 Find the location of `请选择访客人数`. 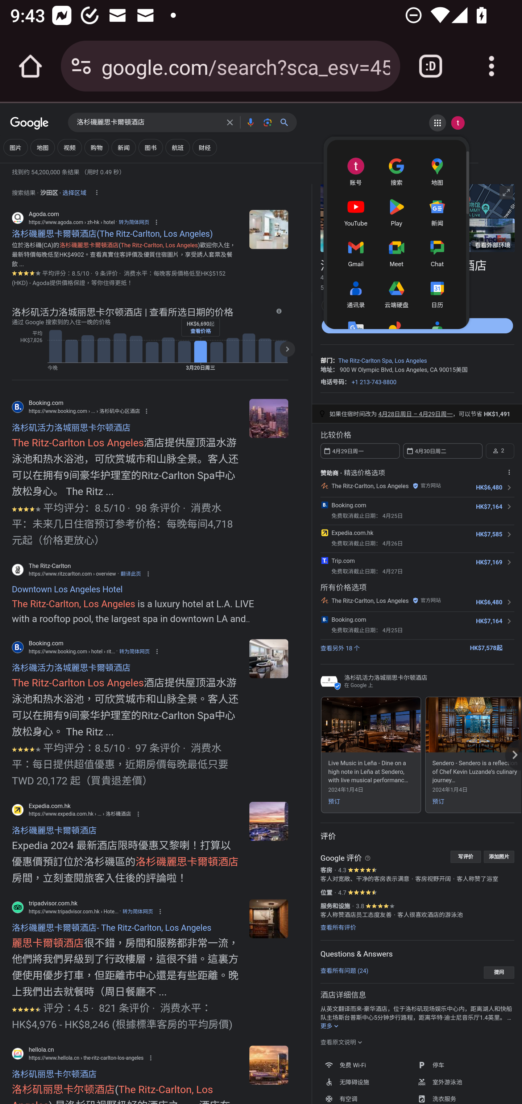

请选择访客人数 is located at coordinates (500, 450).